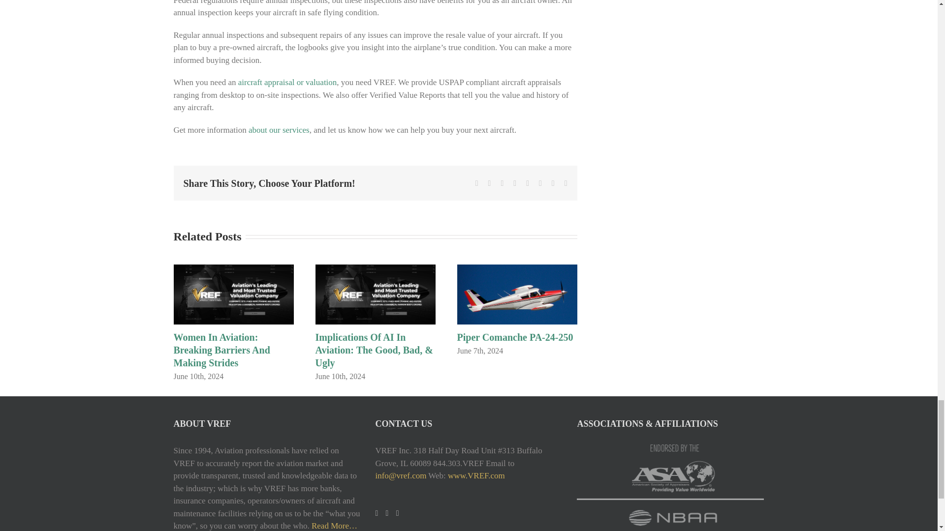 This screenshot has height=531, width=945. I want to click on Women In Aviation: Breaking Barriers And Making Strides, so click(221, 350).